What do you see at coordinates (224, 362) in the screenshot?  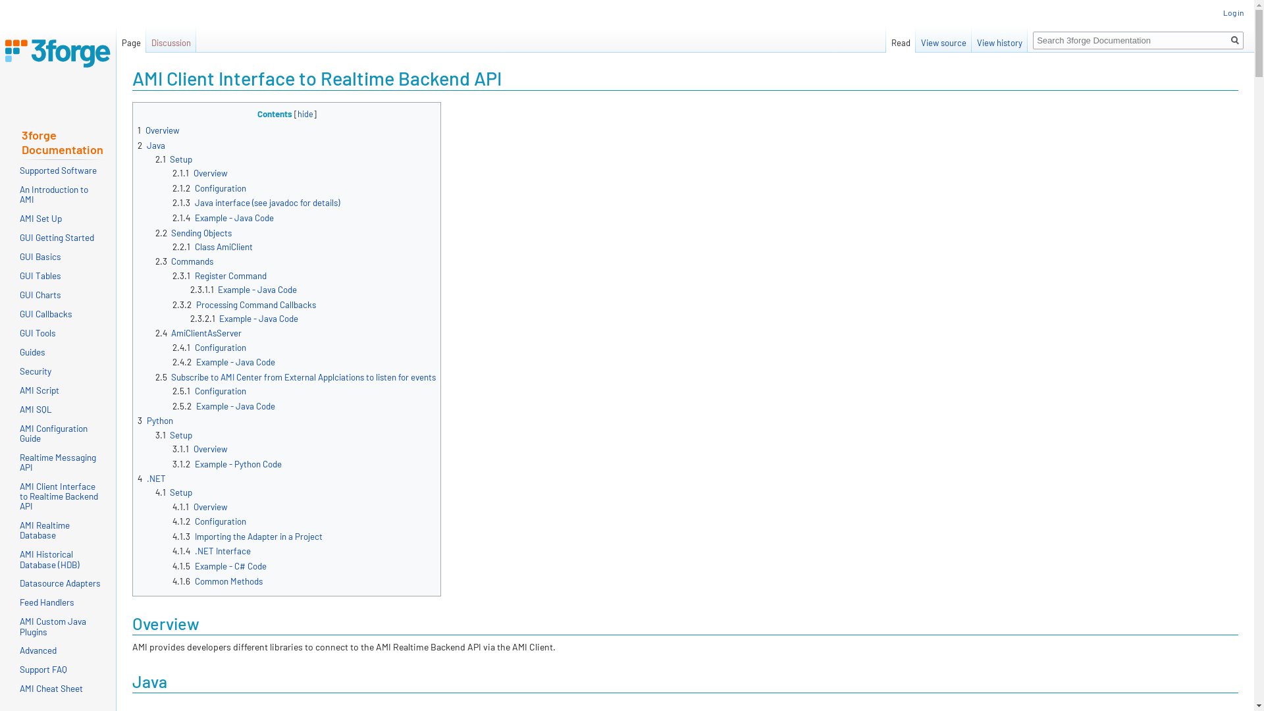 I see `2.4.2 Example - Java Code` at bounding box center [224, 362].